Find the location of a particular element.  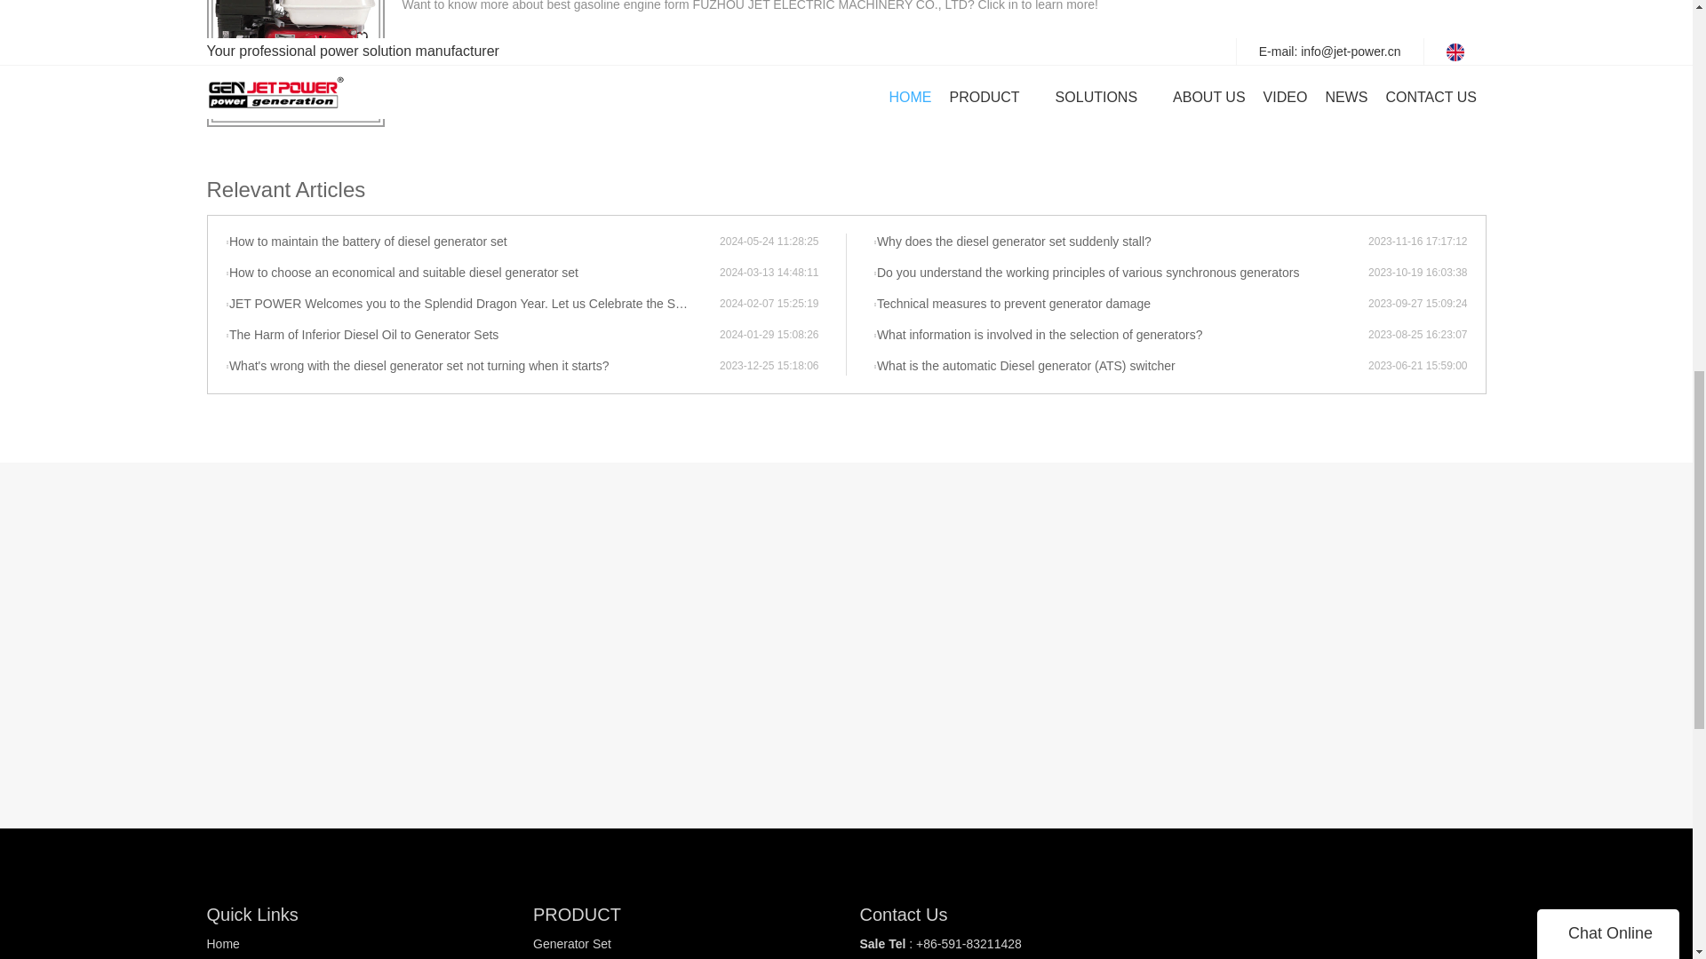

How to maintain the battery of diesel generator set is located at coordinates (473, 242).